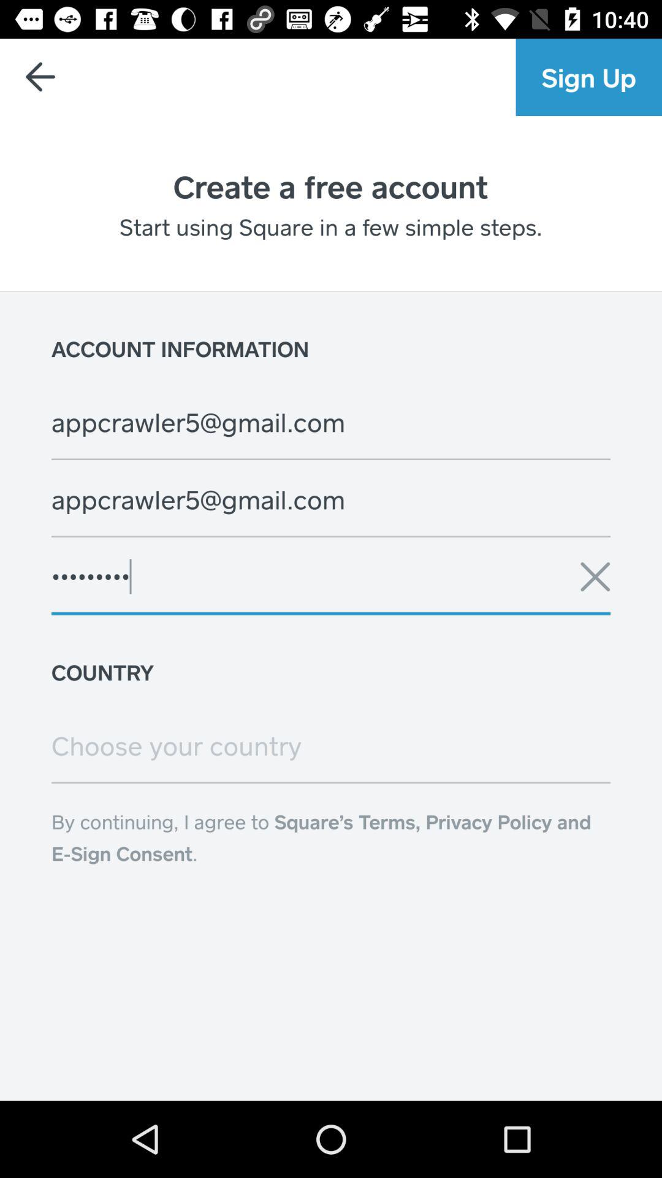 This screenshot has width=662, height=1178. Describe the element at coordinates (331, 745) in the screenshot. I see `type your country` at that location.